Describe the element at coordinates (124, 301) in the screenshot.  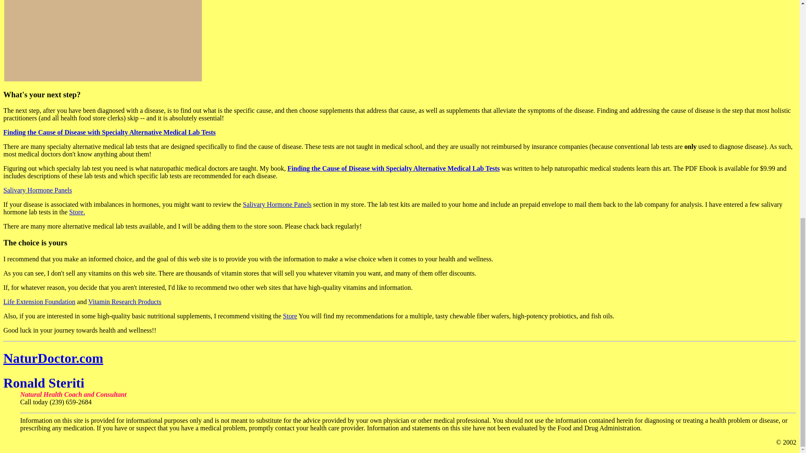
I see `Vitamin Research Products` at that location.